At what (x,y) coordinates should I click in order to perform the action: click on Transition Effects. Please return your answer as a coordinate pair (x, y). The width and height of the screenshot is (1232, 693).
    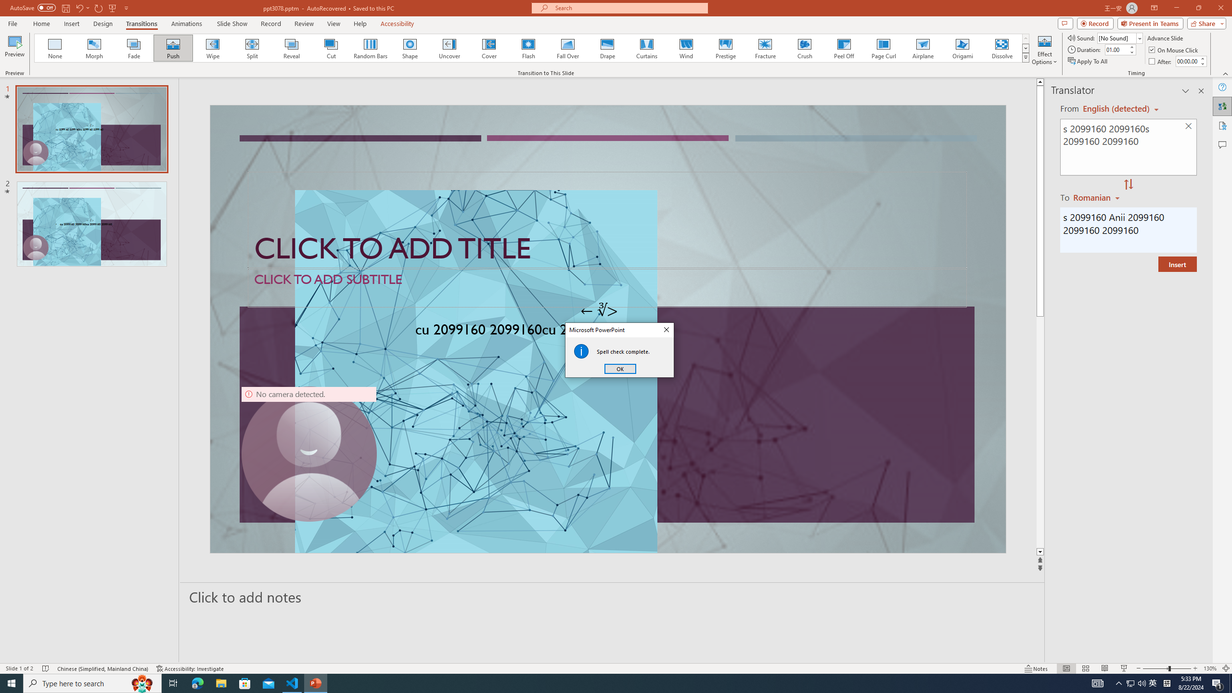
    Looking at the image, I should click on (1026, 57).